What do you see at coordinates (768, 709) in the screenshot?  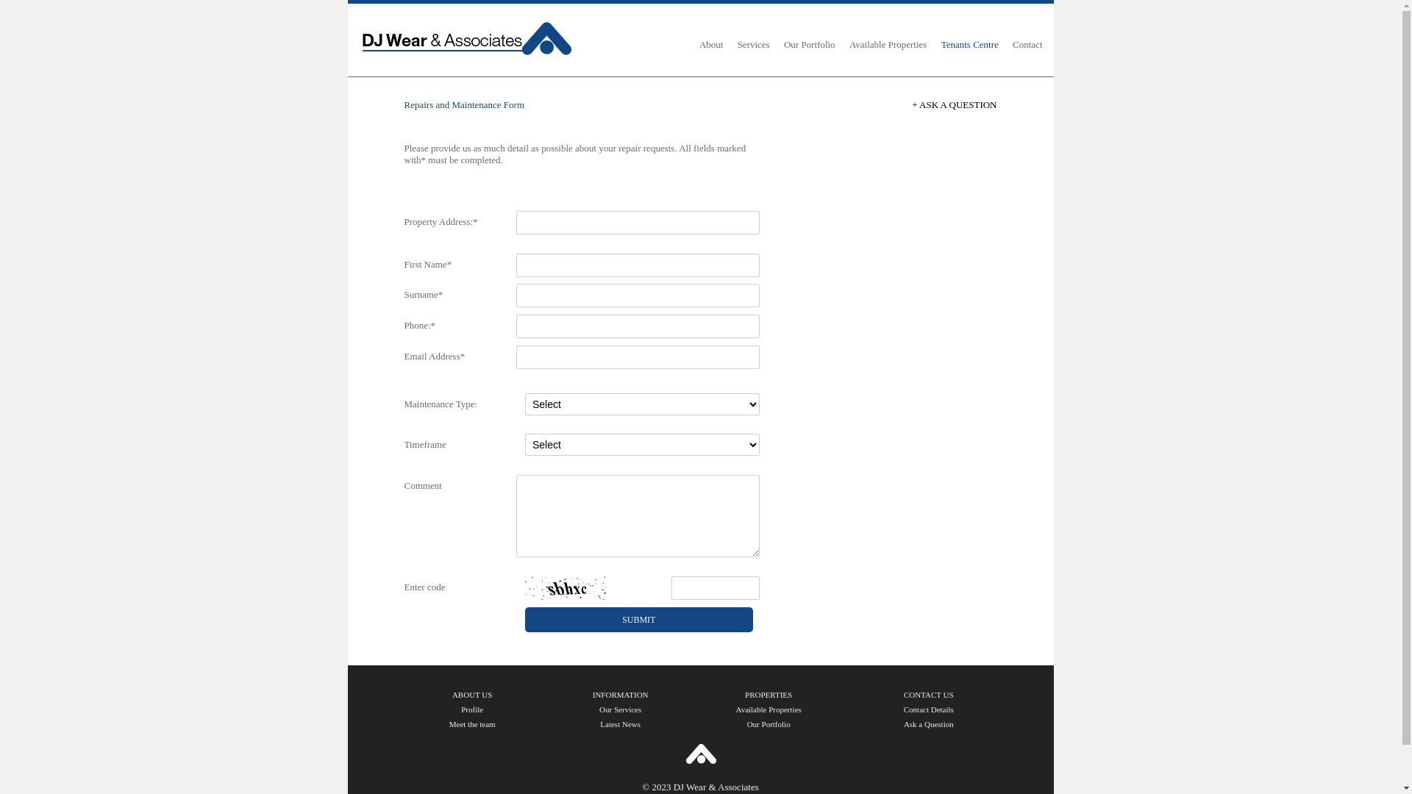 I see `Available Properties` at bounding box center [768, 709].